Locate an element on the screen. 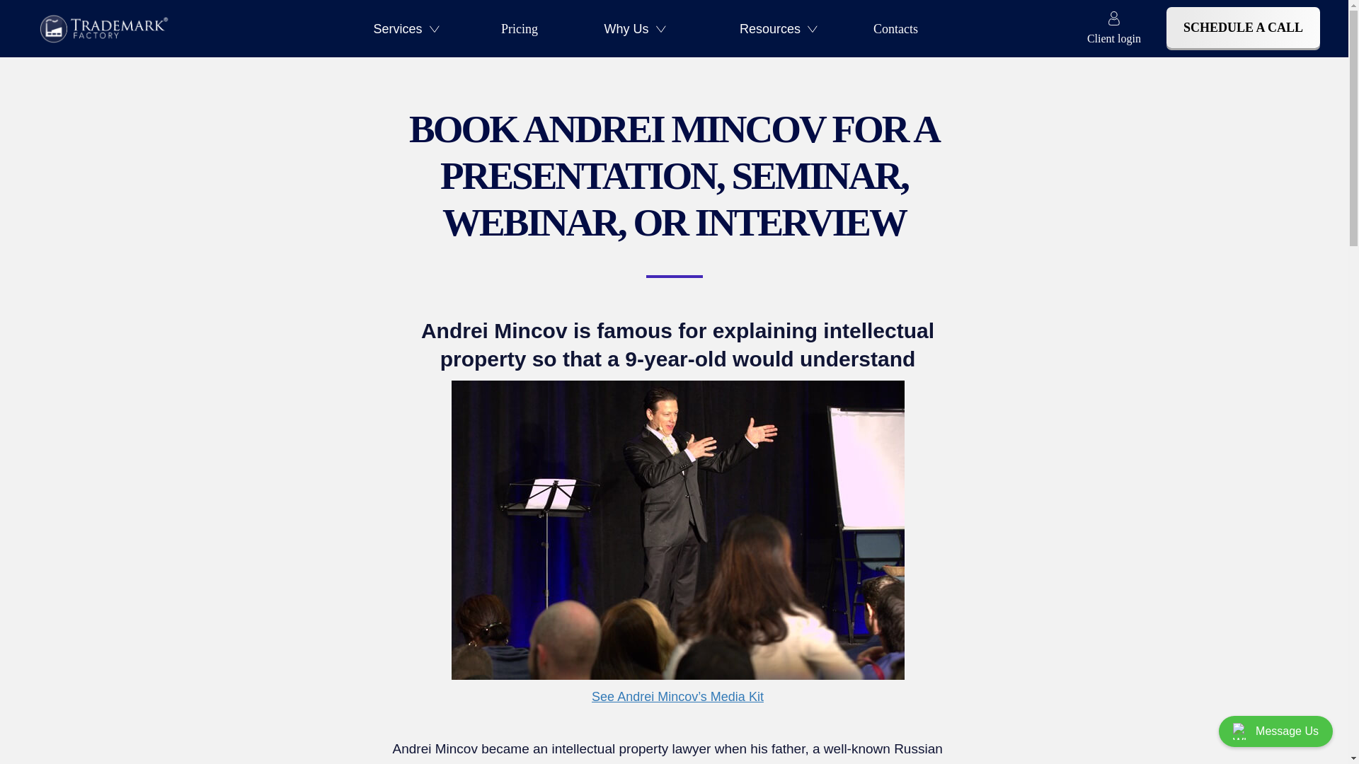  Message Us is located at coordinates (1275, 731).